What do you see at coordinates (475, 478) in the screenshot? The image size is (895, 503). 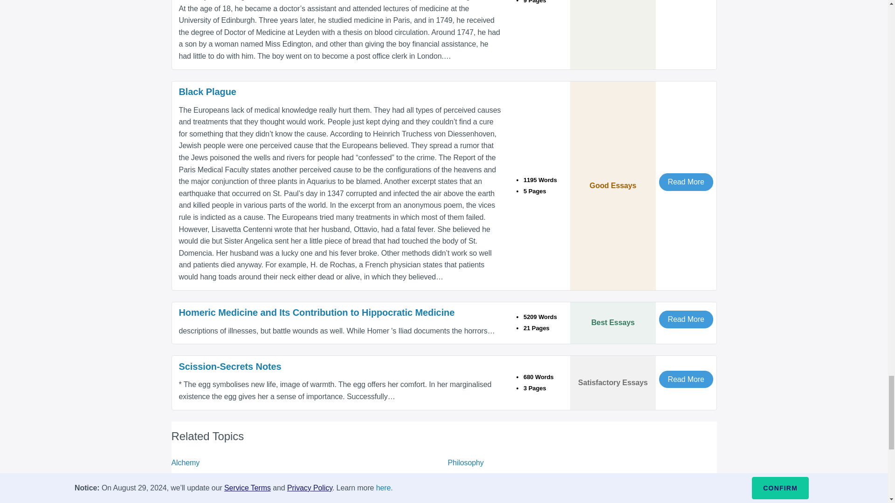 I see `Scientific method` at bounding box center [475, 478].